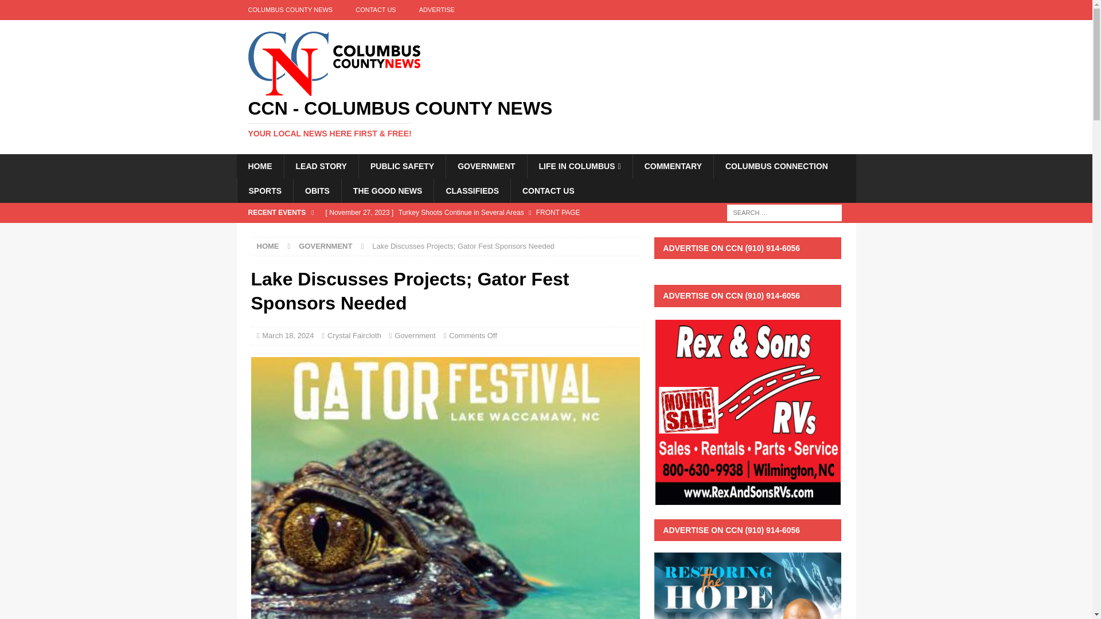 Image resolution: width=1101 pixels, height=619 pixels. Describe the element at coordinates (290, 10) in the screenshot. I see `COLUMBUS COUNTY NEWS` at that location.